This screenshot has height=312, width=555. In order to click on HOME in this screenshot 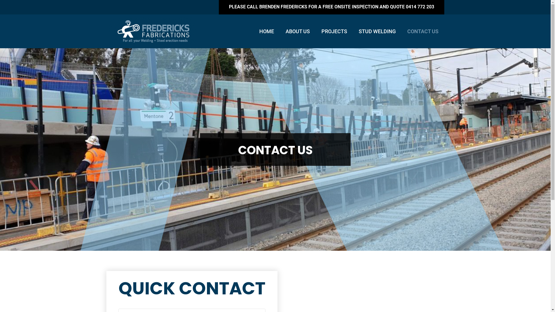, I will do `click(267, 31)`.